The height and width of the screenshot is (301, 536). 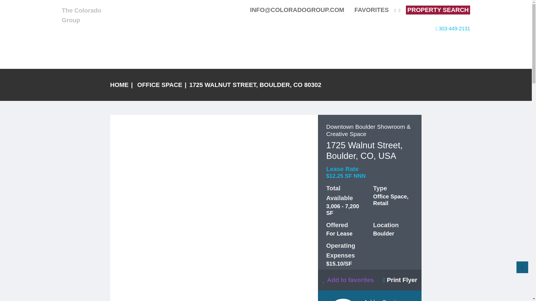 I want to click on HOME, so click(x=217, y=29).